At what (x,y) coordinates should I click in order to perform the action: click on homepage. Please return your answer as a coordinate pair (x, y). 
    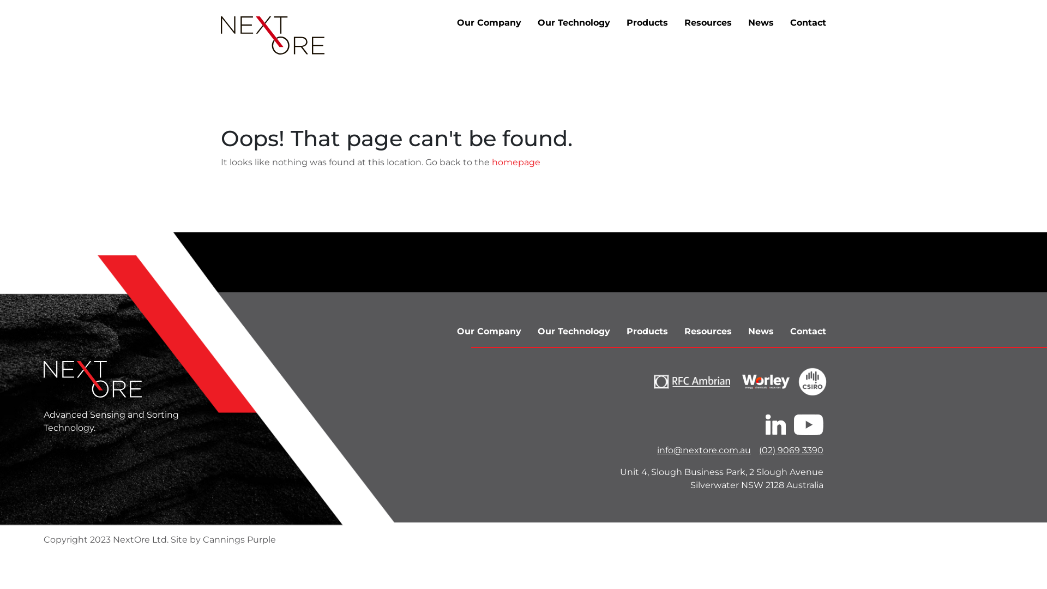
    Looking at the image, I should click on (516, 163).